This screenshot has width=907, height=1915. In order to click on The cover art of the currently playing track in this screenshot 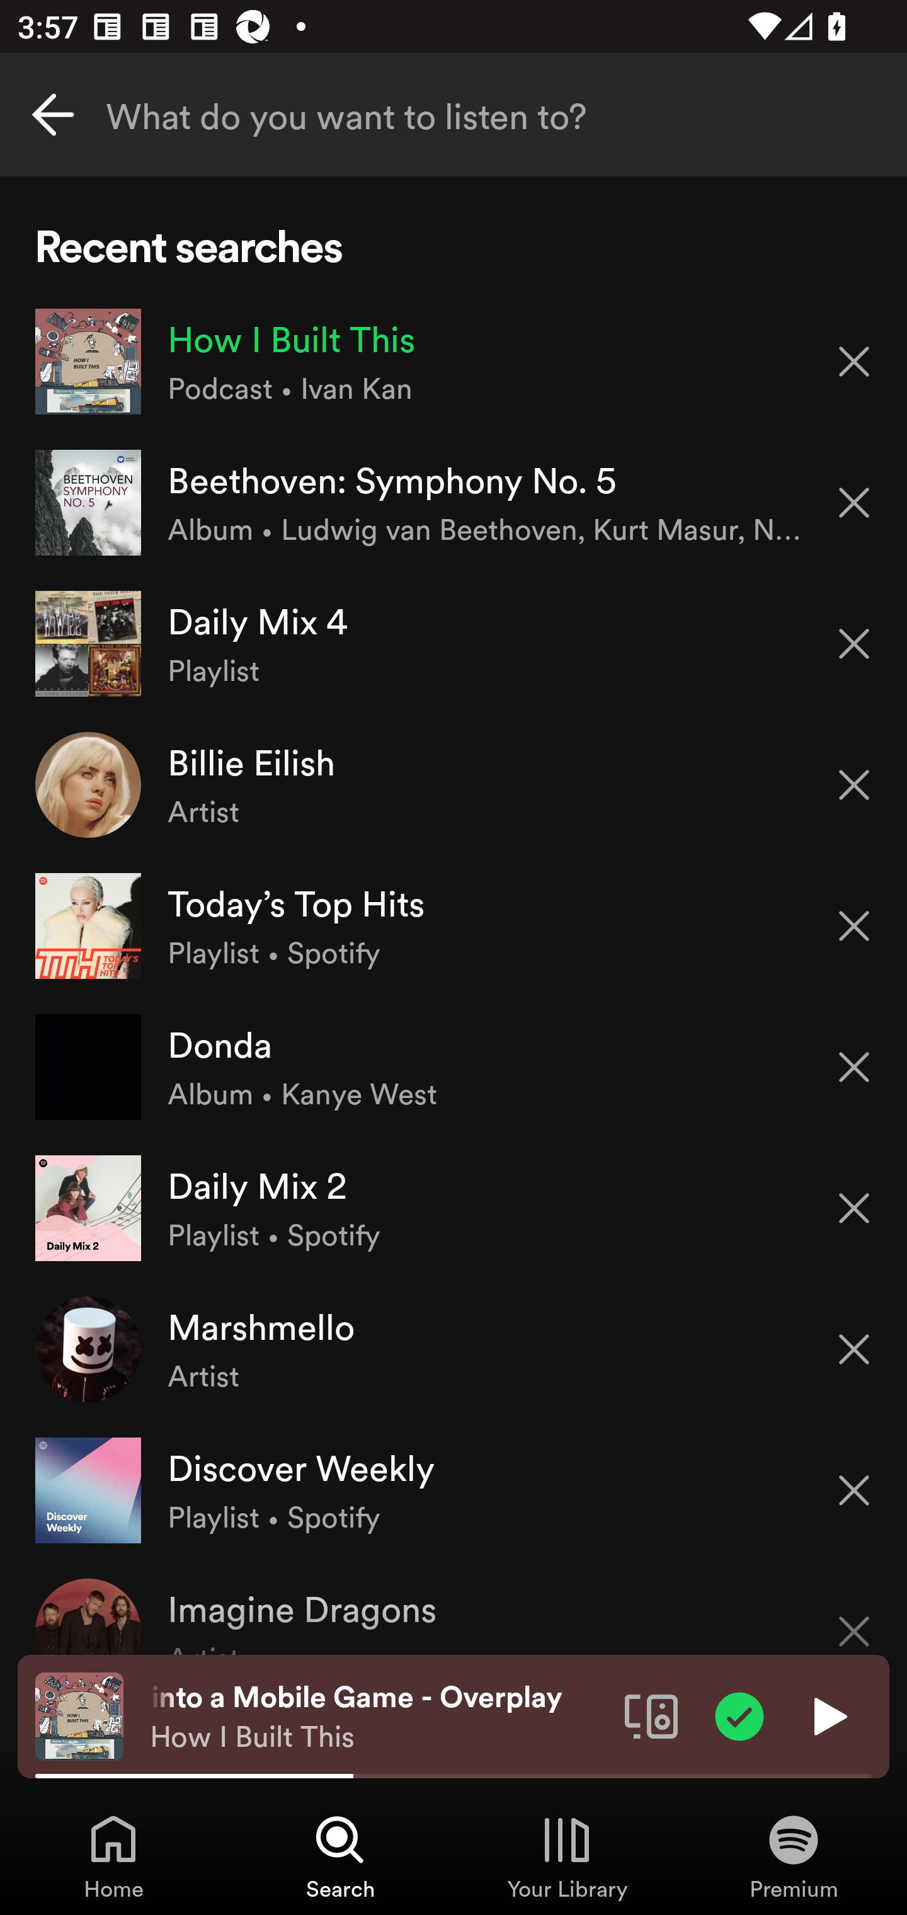, I will do `click(79, 1715)`.